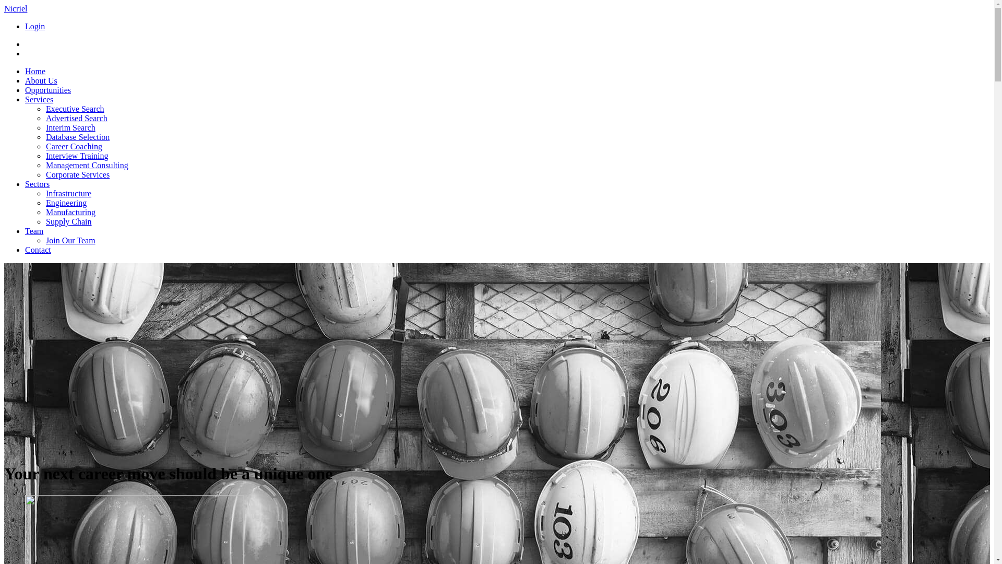  Describe the element at coordinates (38, 184) in the screenshot. I see `Sectors` at that location.